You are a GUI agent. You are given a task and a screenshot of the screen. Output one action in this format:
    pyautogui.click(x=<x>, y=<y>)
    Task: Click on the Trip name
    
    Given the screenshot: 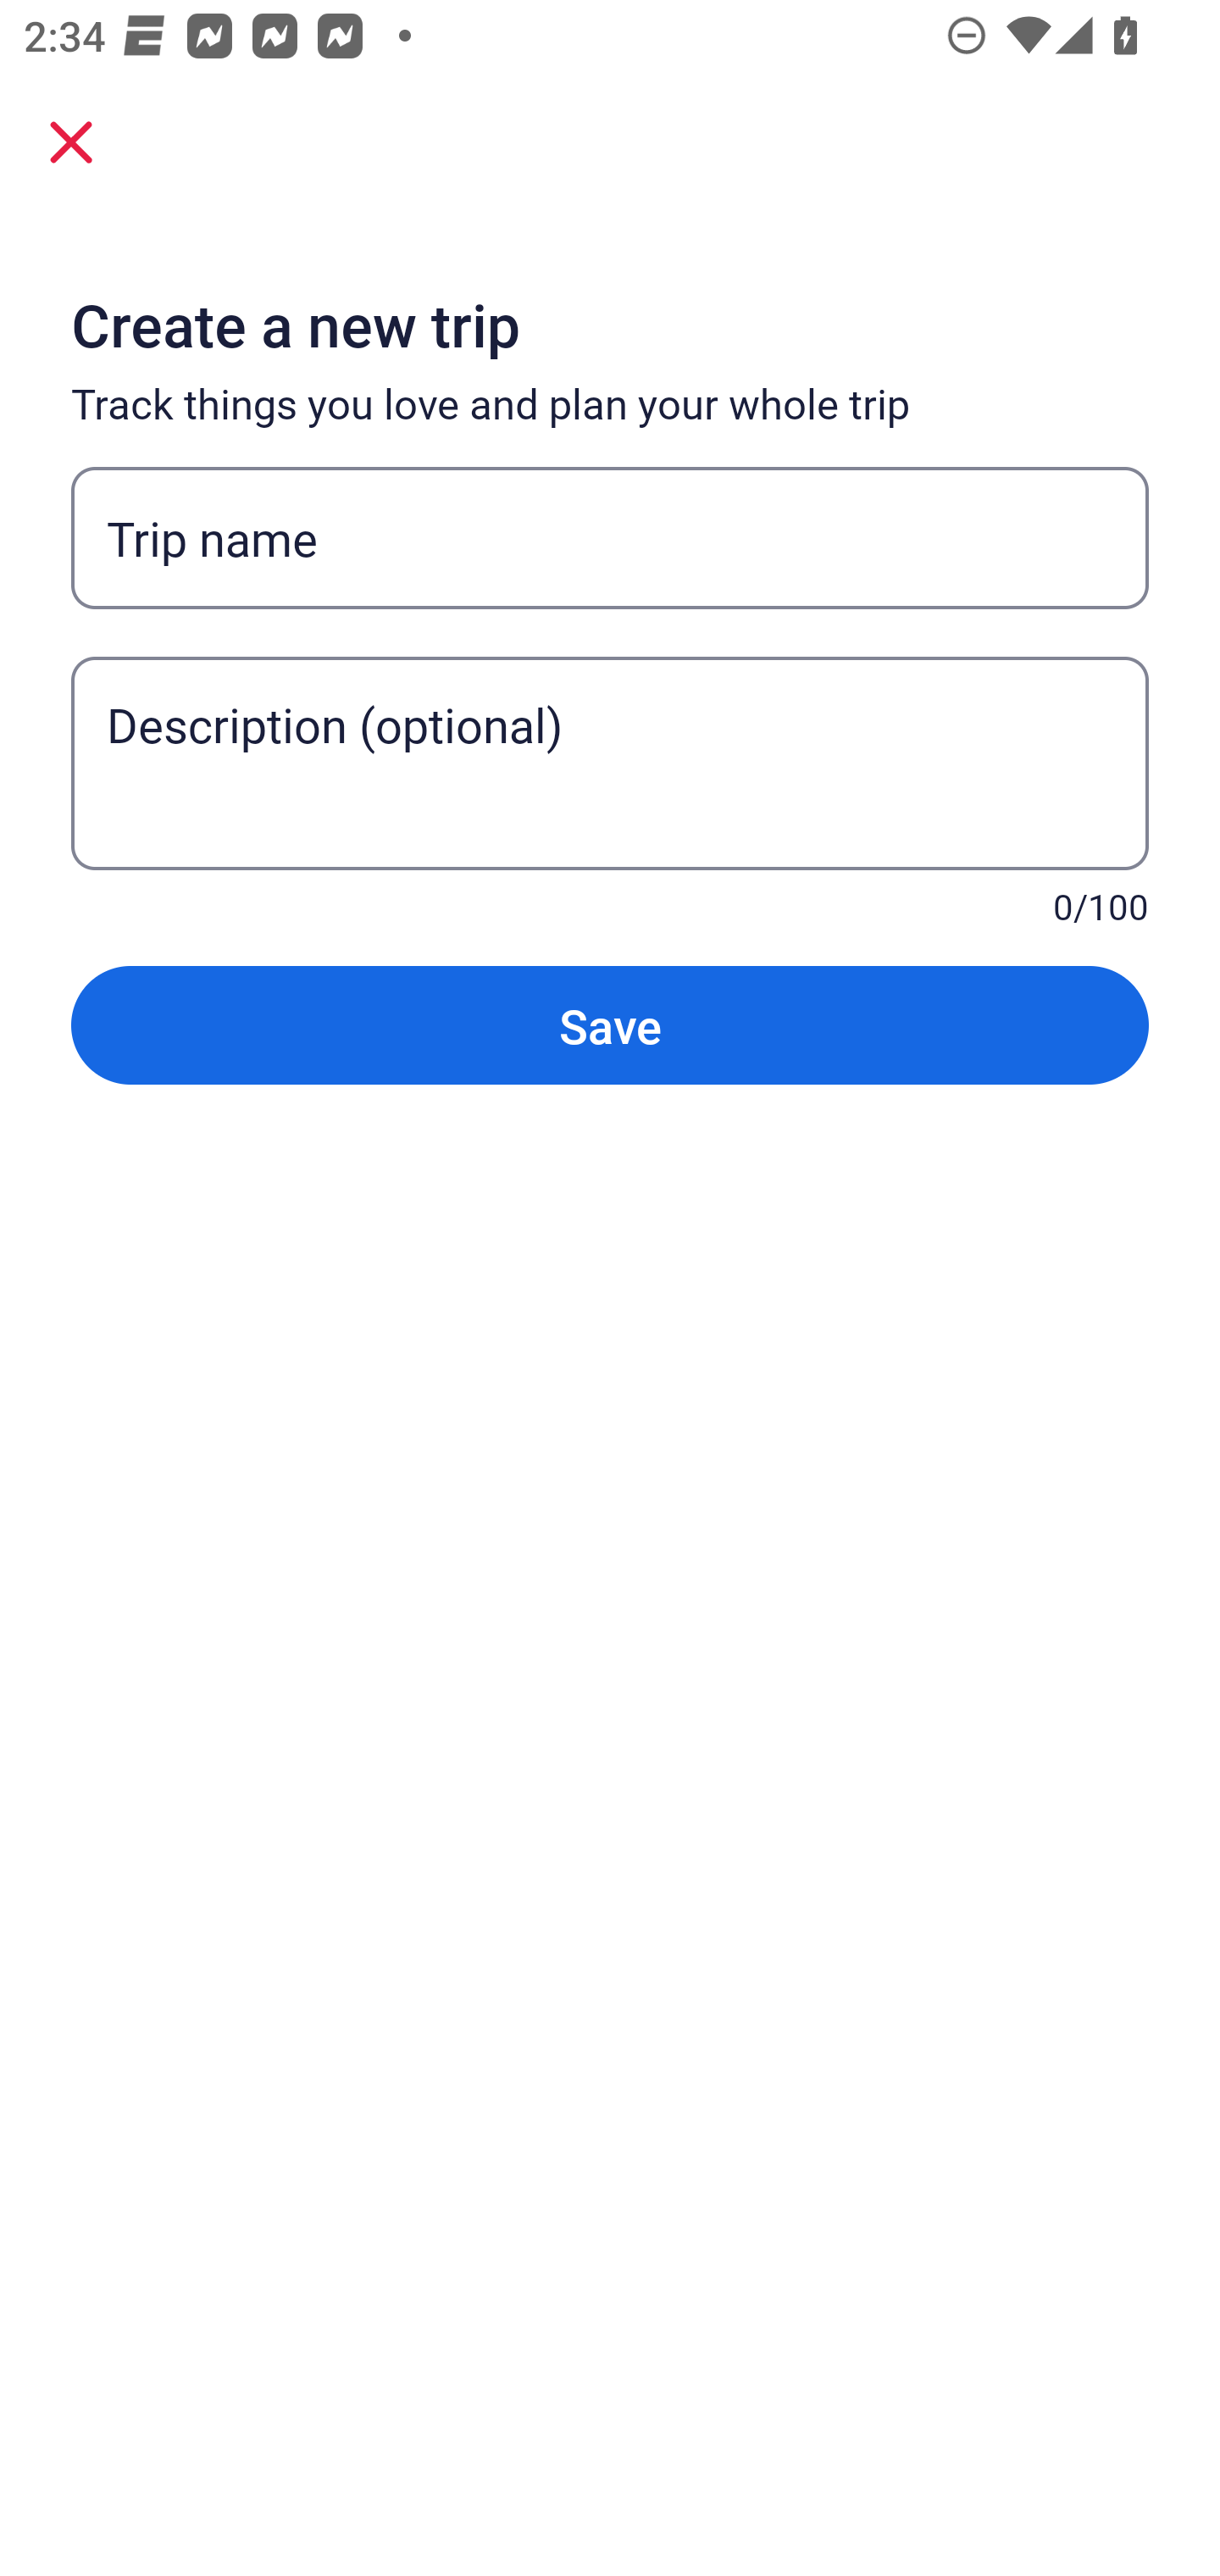 What is the action you would take?
    pyautogui.click(x=610, y=538)
    